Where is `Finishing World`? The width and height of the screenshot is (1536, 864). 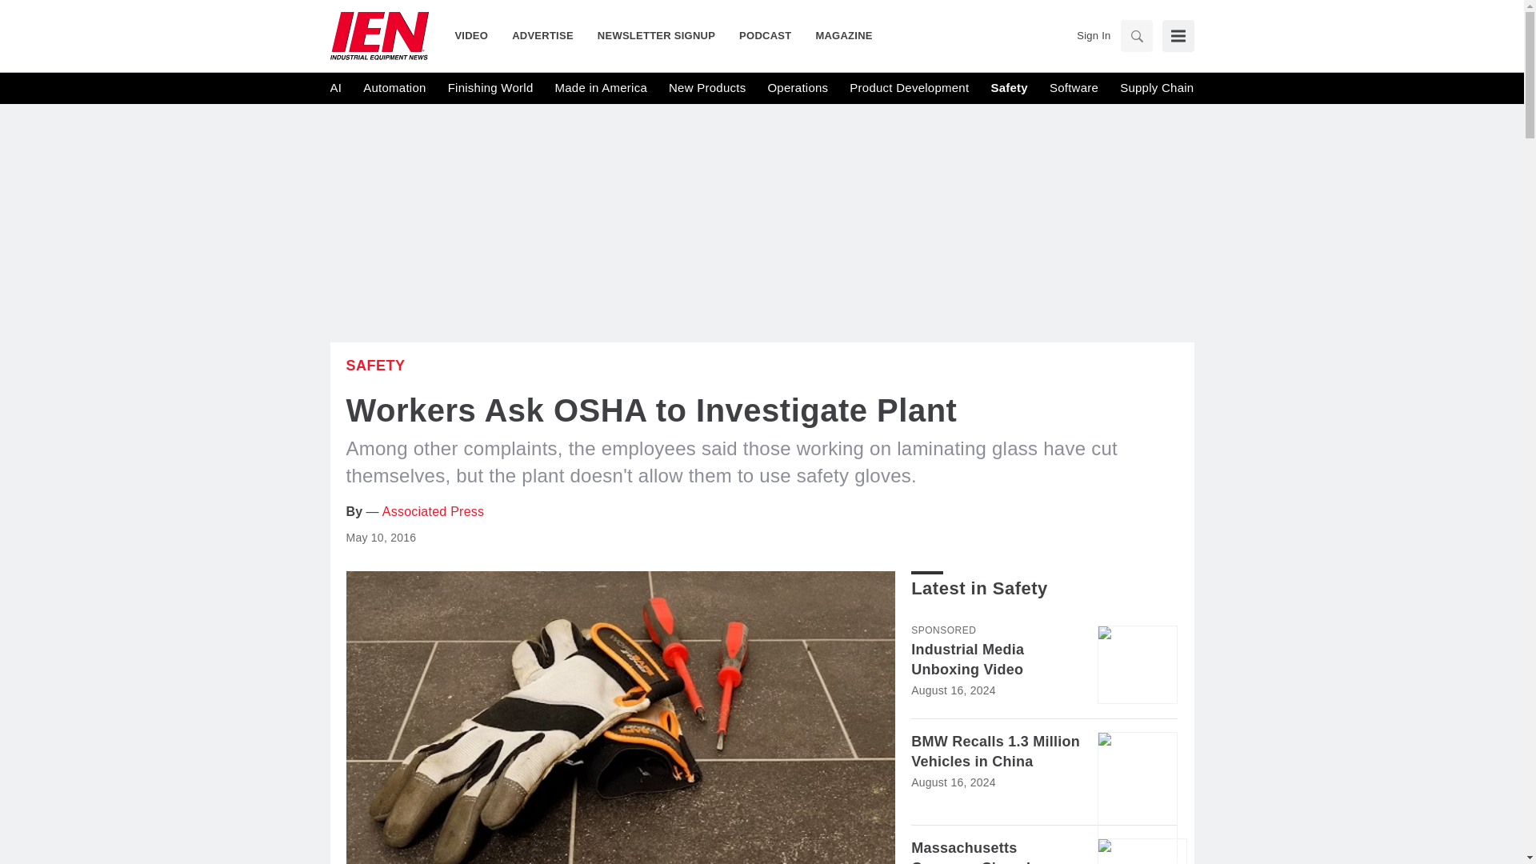 Finishing World is located at coordinates (490, 88).